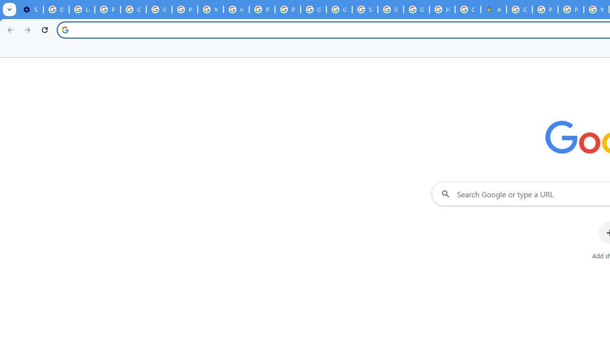  Describe the element at coordinates (262, 10) in the screenshot. I see `Privacy Help Center - Policies Help` at that location.